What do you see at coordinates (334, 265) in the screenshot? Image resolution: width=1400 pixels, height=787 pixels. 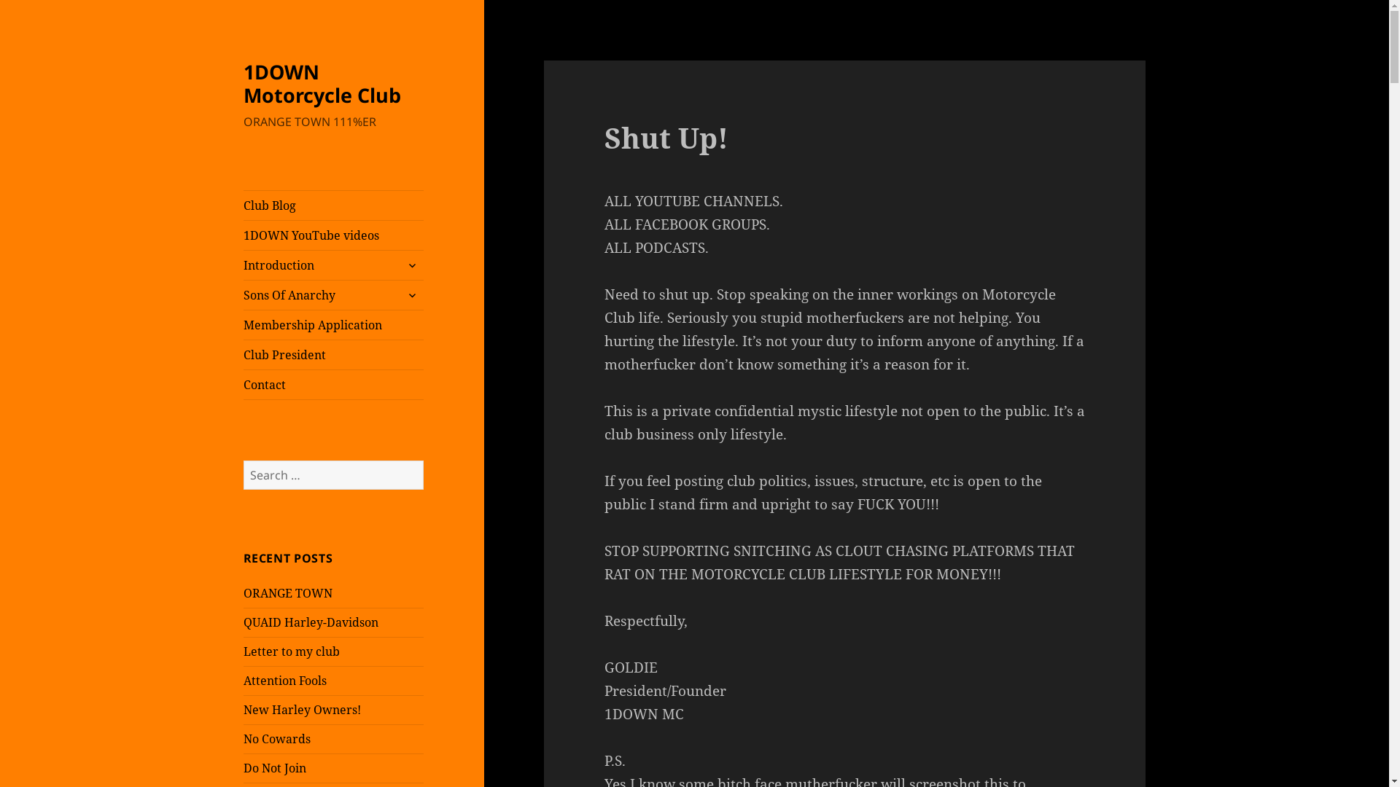 I see `Introduction` at bounding box center [334, 265].